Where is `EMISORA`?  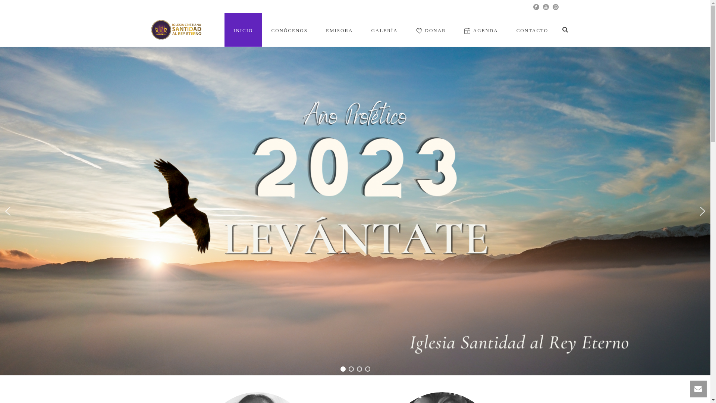
EMISORA is located at coordinates (339, 30).